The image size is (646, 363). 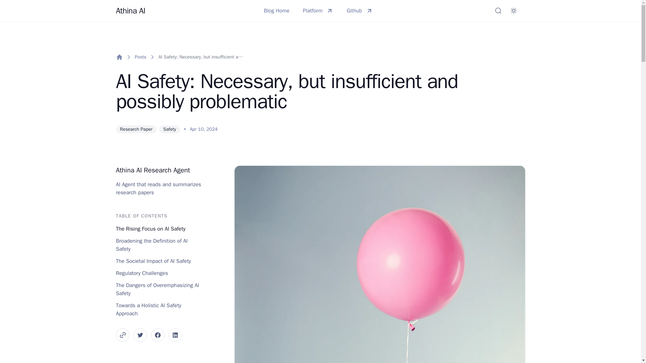 I want to click on Platform, so click(x=318, y=11).